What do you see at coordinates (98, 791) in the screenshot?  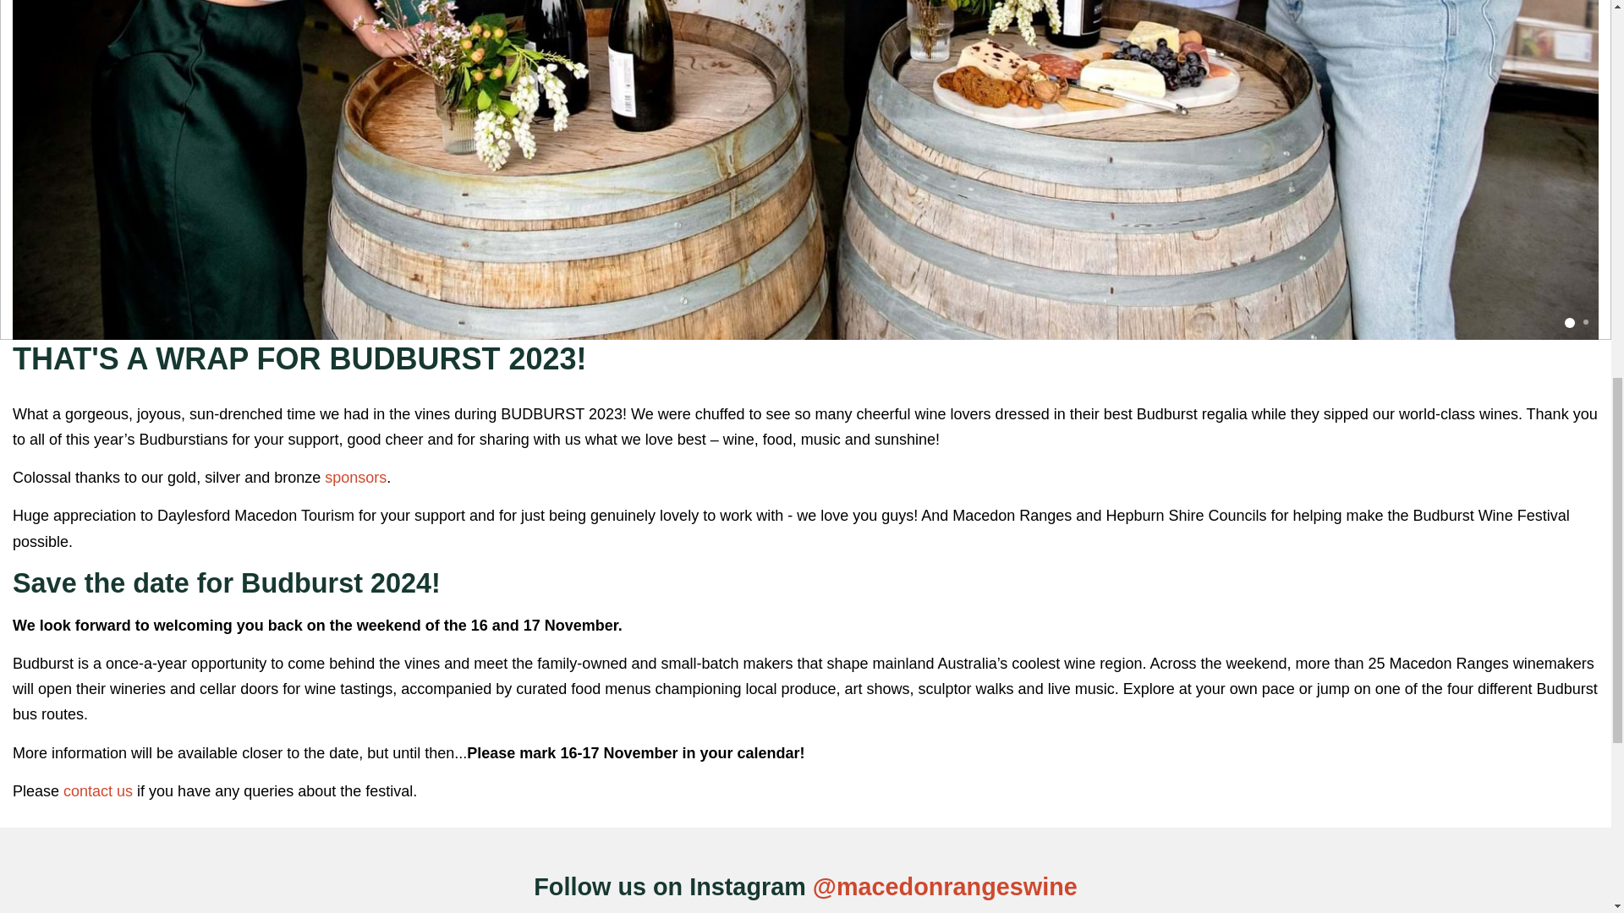 I see `contact us` at bounding box center [98, 791].